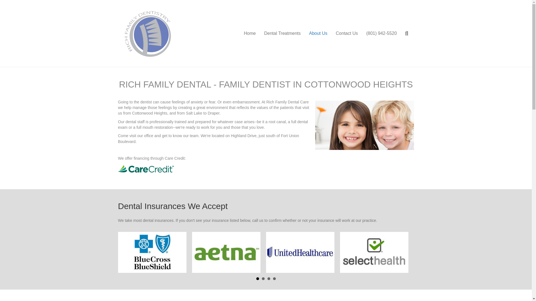 This screenshot has height=301, width=536. Describe the element at coordinates (250, 33) in the screenshot. I see `Home` at that location.